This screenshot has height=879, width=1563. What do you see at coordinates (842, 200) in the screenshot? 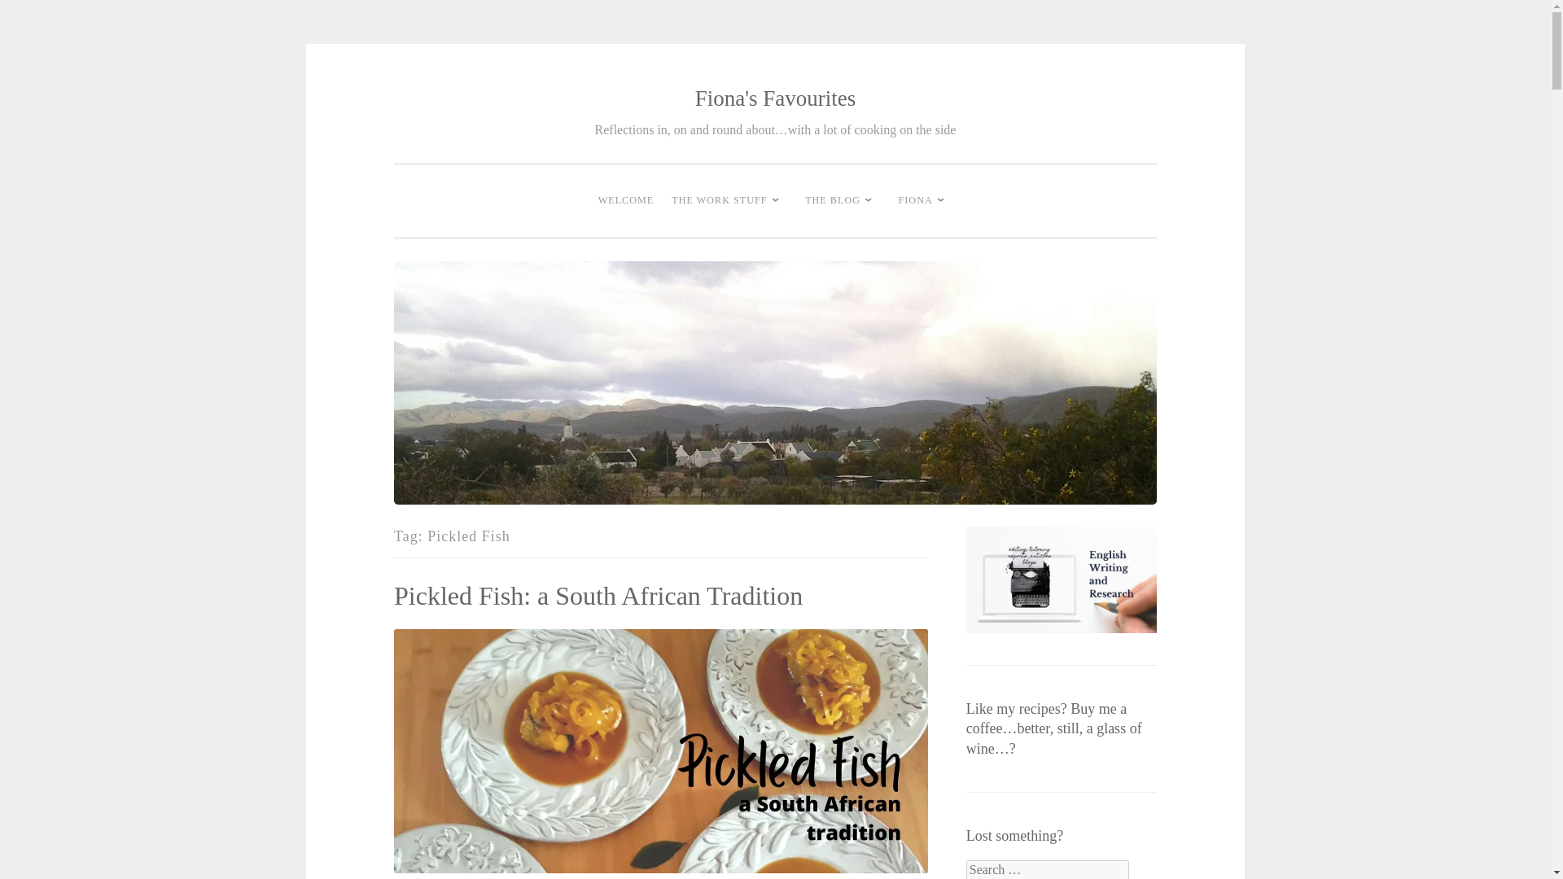
I see `THE BLOG` at bounding box center [842, 200].